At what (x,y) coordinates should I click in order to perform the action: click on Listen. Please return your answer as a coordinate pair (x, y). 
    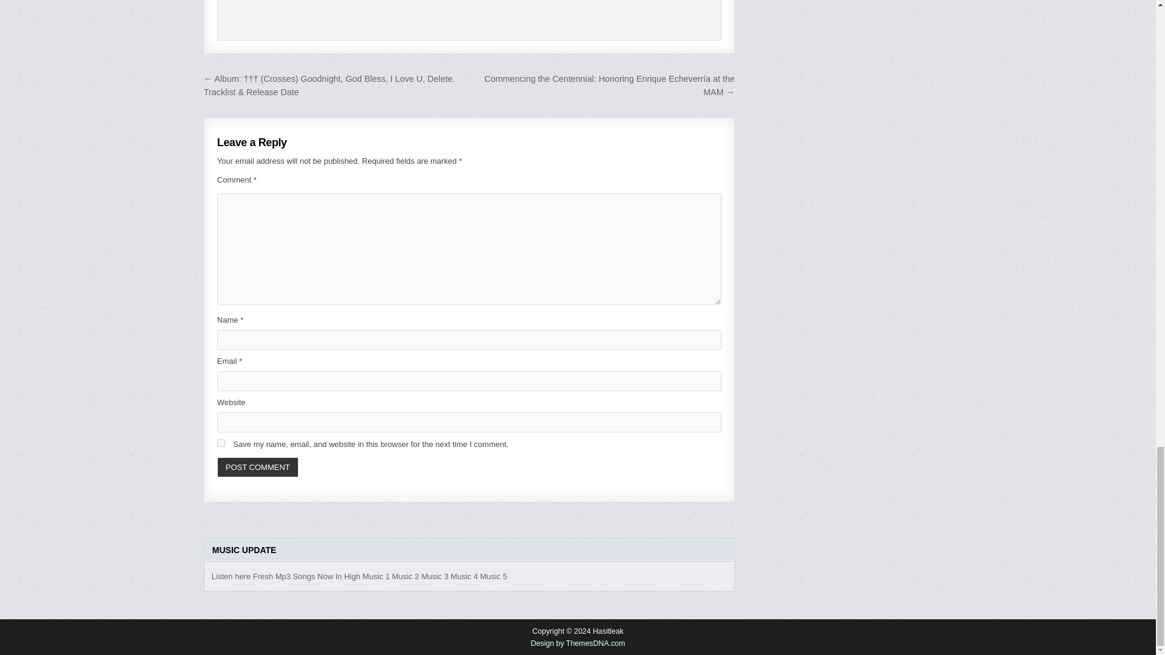
    Looking at the image, I should click on (222, 576).